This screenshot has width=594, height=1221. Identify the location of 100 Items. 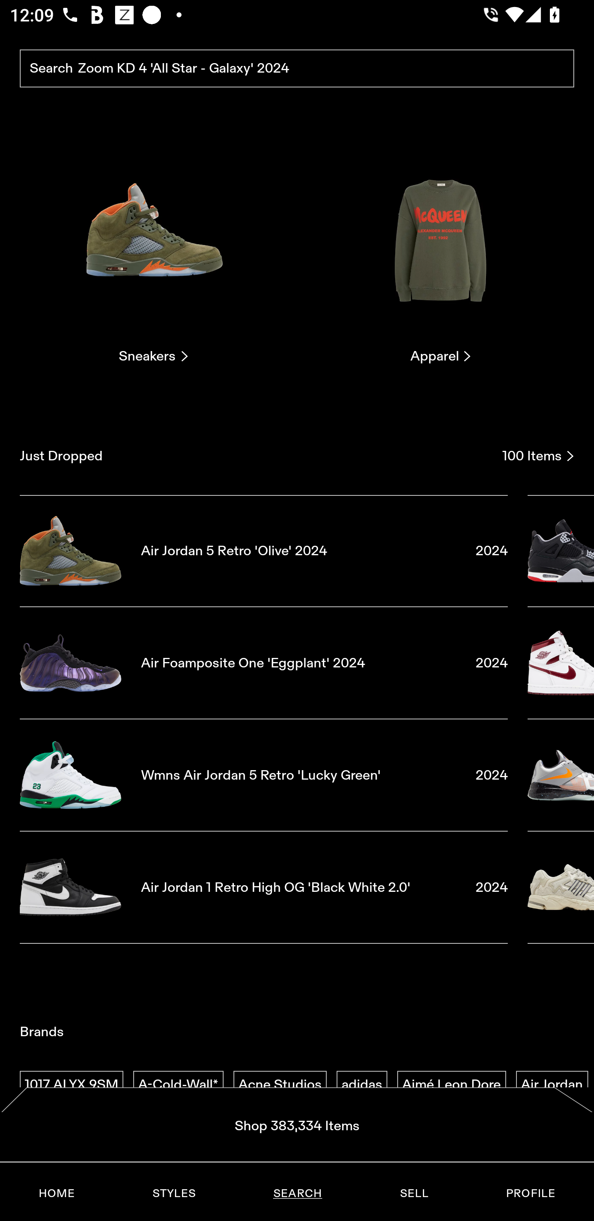
(538, 456).